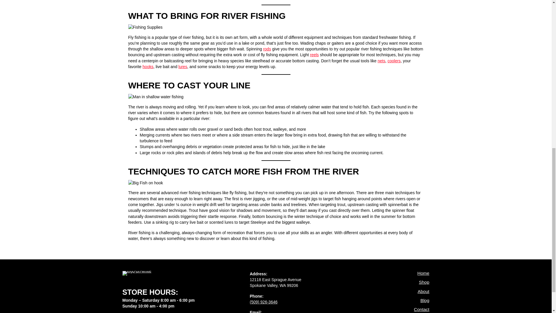  What do you see at coordinates (381, 61) in the screenshot?
I see `nets` at bounding box center [381, 61].